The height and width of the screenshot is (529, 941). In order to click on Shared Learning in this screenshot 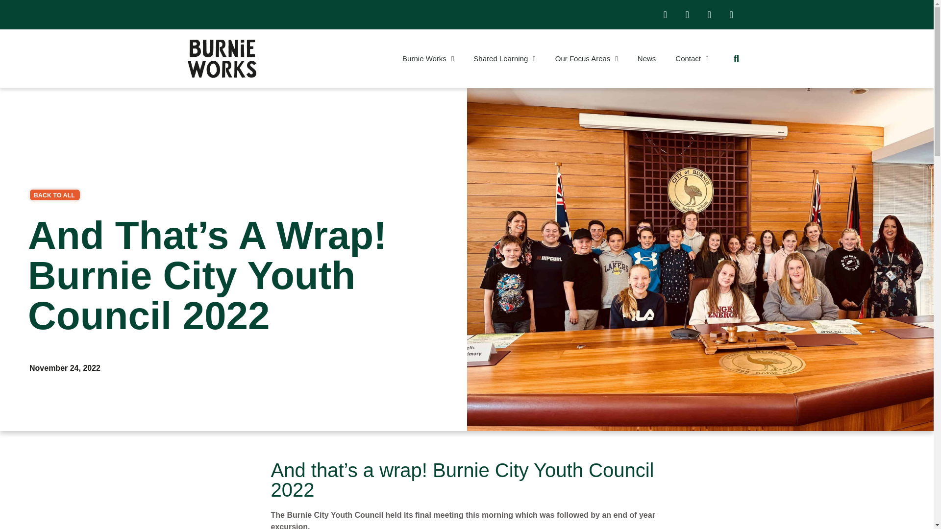, I will do `click(504, 59)`.